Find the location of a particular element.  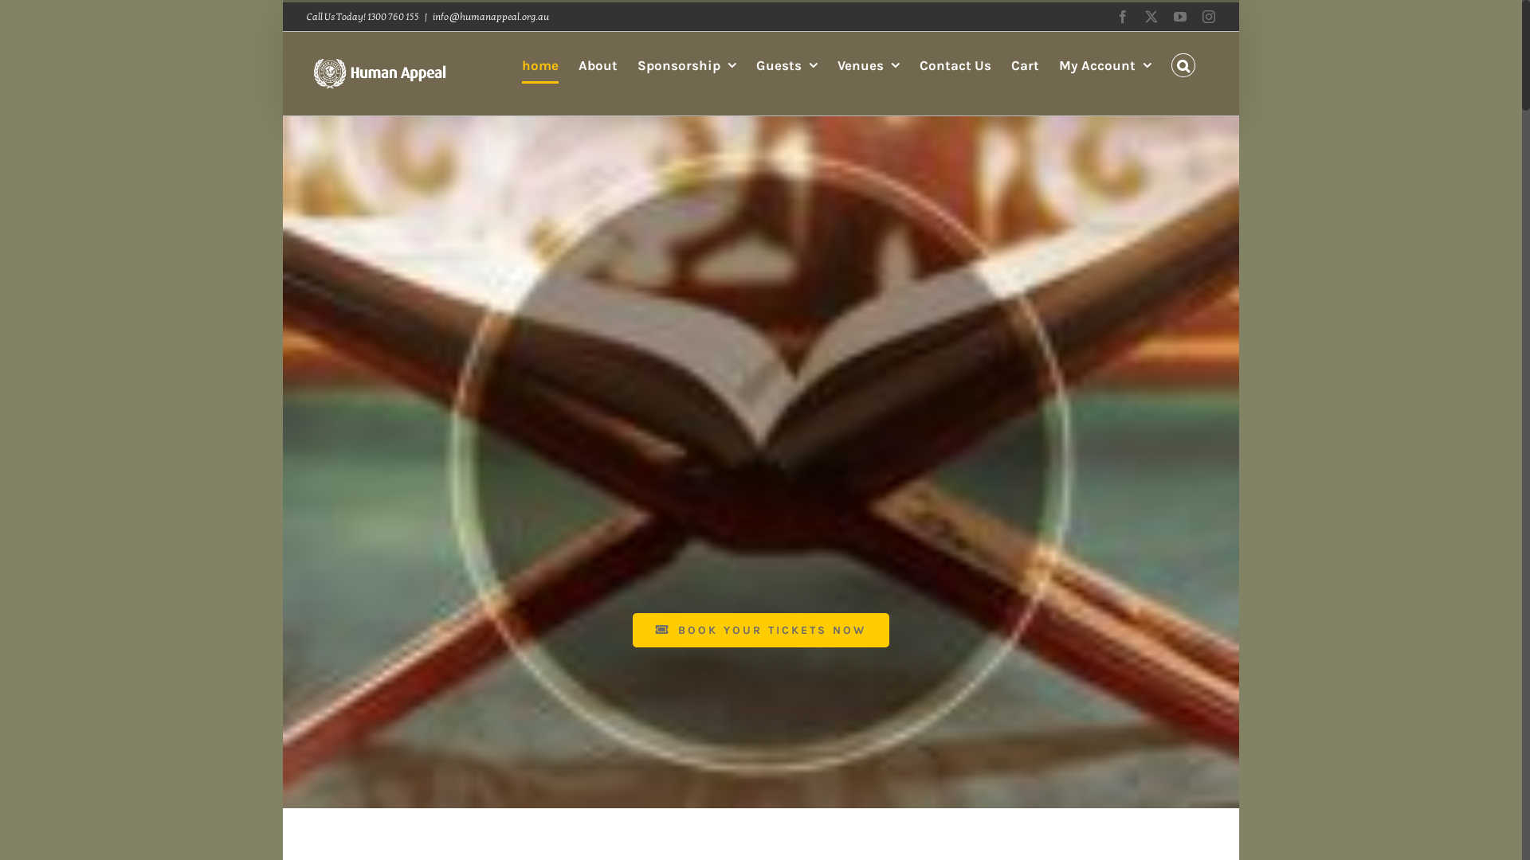

home is located at coordinates (540, 65).